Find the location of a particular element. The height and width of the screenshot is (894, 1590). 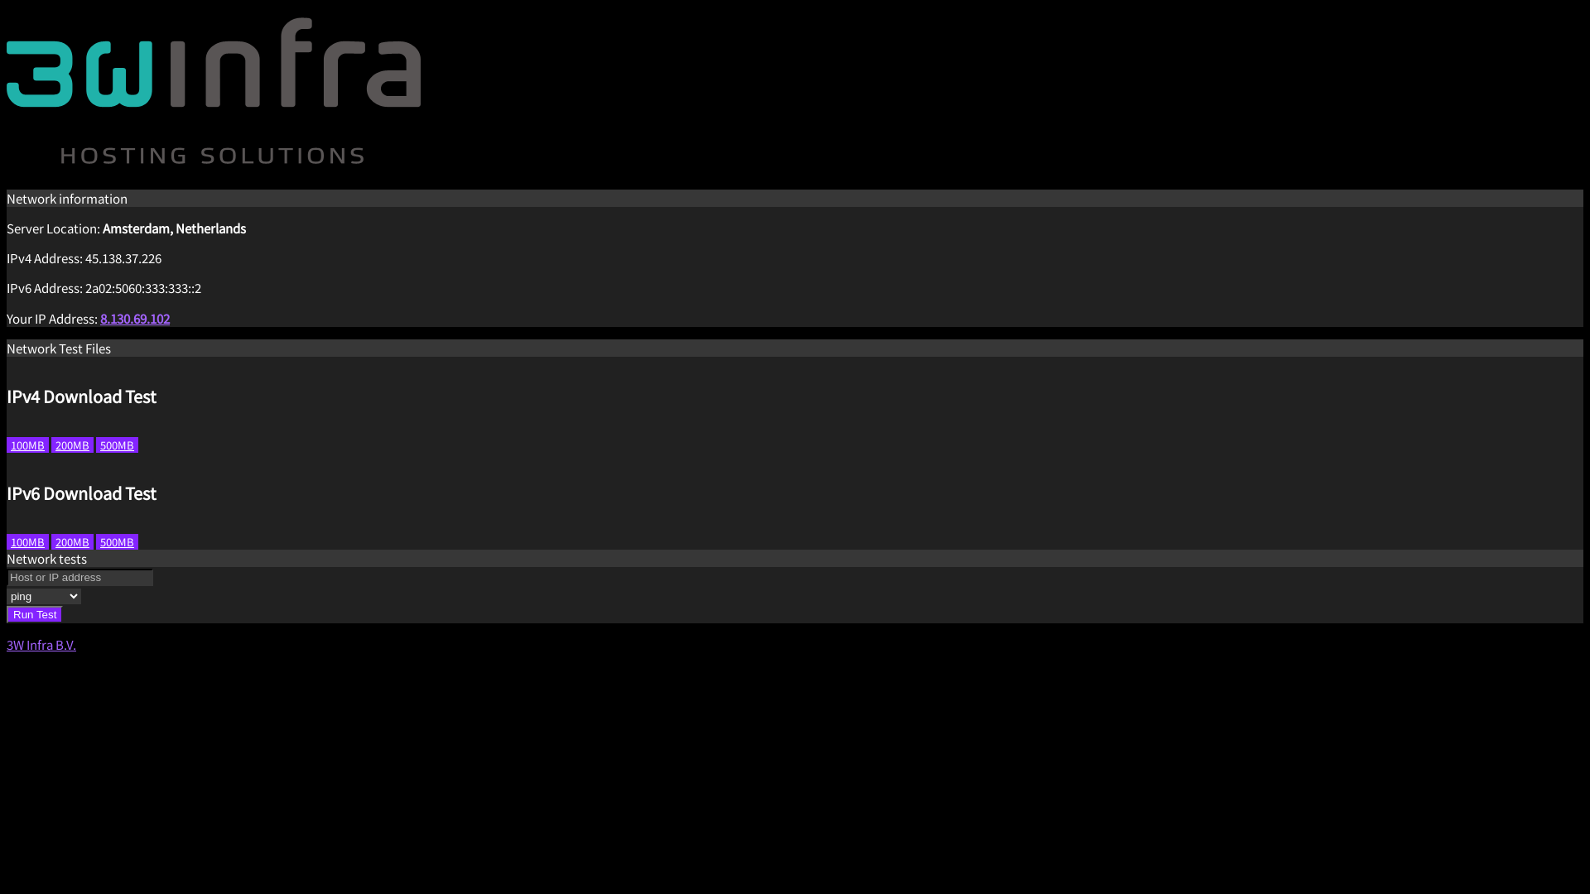

100MB is located at coordinates (28, 445).